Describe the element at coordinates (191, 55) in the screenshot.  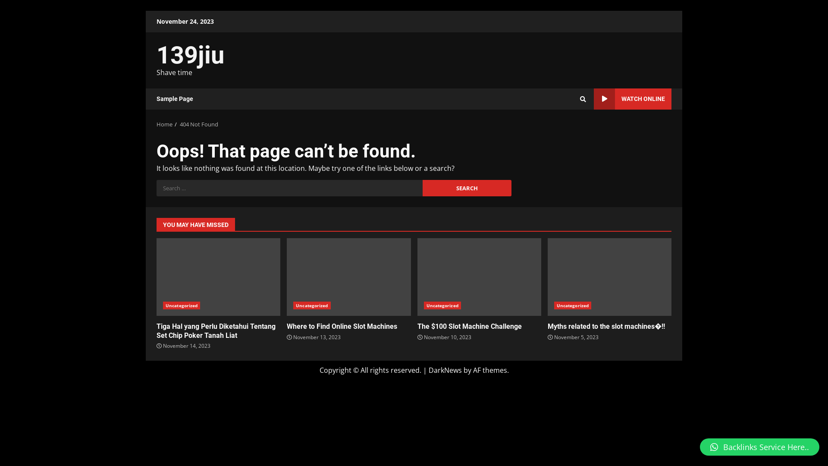
I see `139jiu` at that location.